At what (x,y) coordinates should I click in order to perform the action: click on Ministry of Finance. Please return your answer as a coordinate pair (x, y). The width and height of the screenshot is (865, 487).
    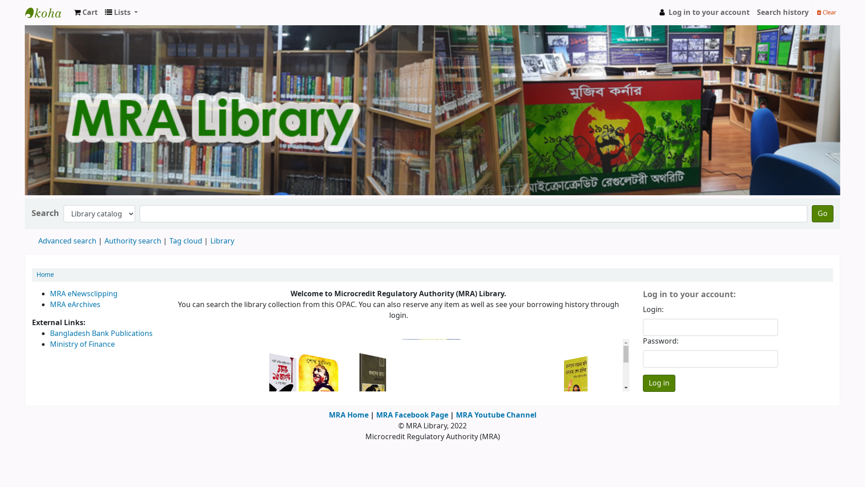
    Looking at the image, I should click on (82, 345).